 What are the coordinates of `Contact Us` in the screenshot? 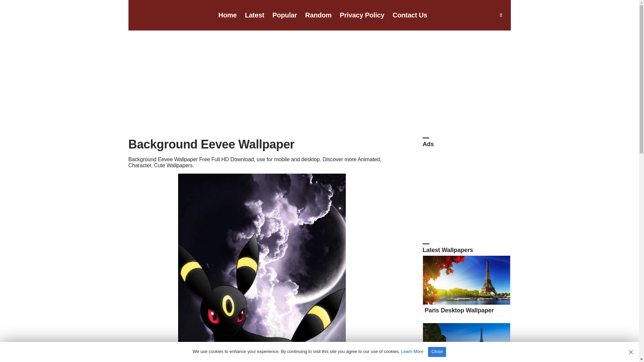 It's located at (410, 15).